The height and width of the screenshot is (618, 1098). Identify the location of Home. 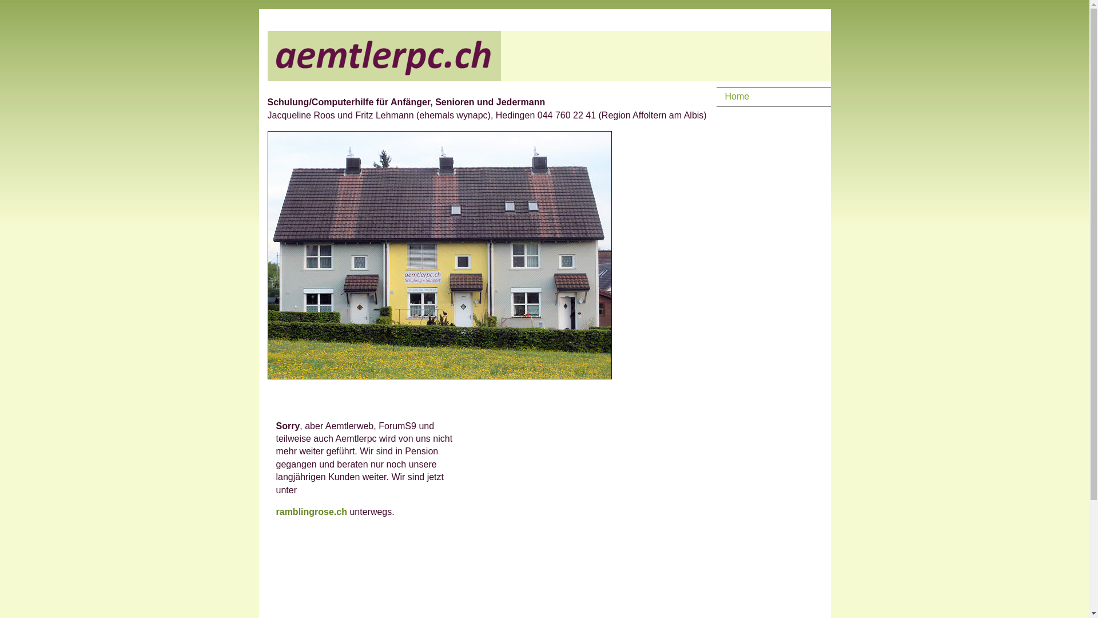
(767, 97).